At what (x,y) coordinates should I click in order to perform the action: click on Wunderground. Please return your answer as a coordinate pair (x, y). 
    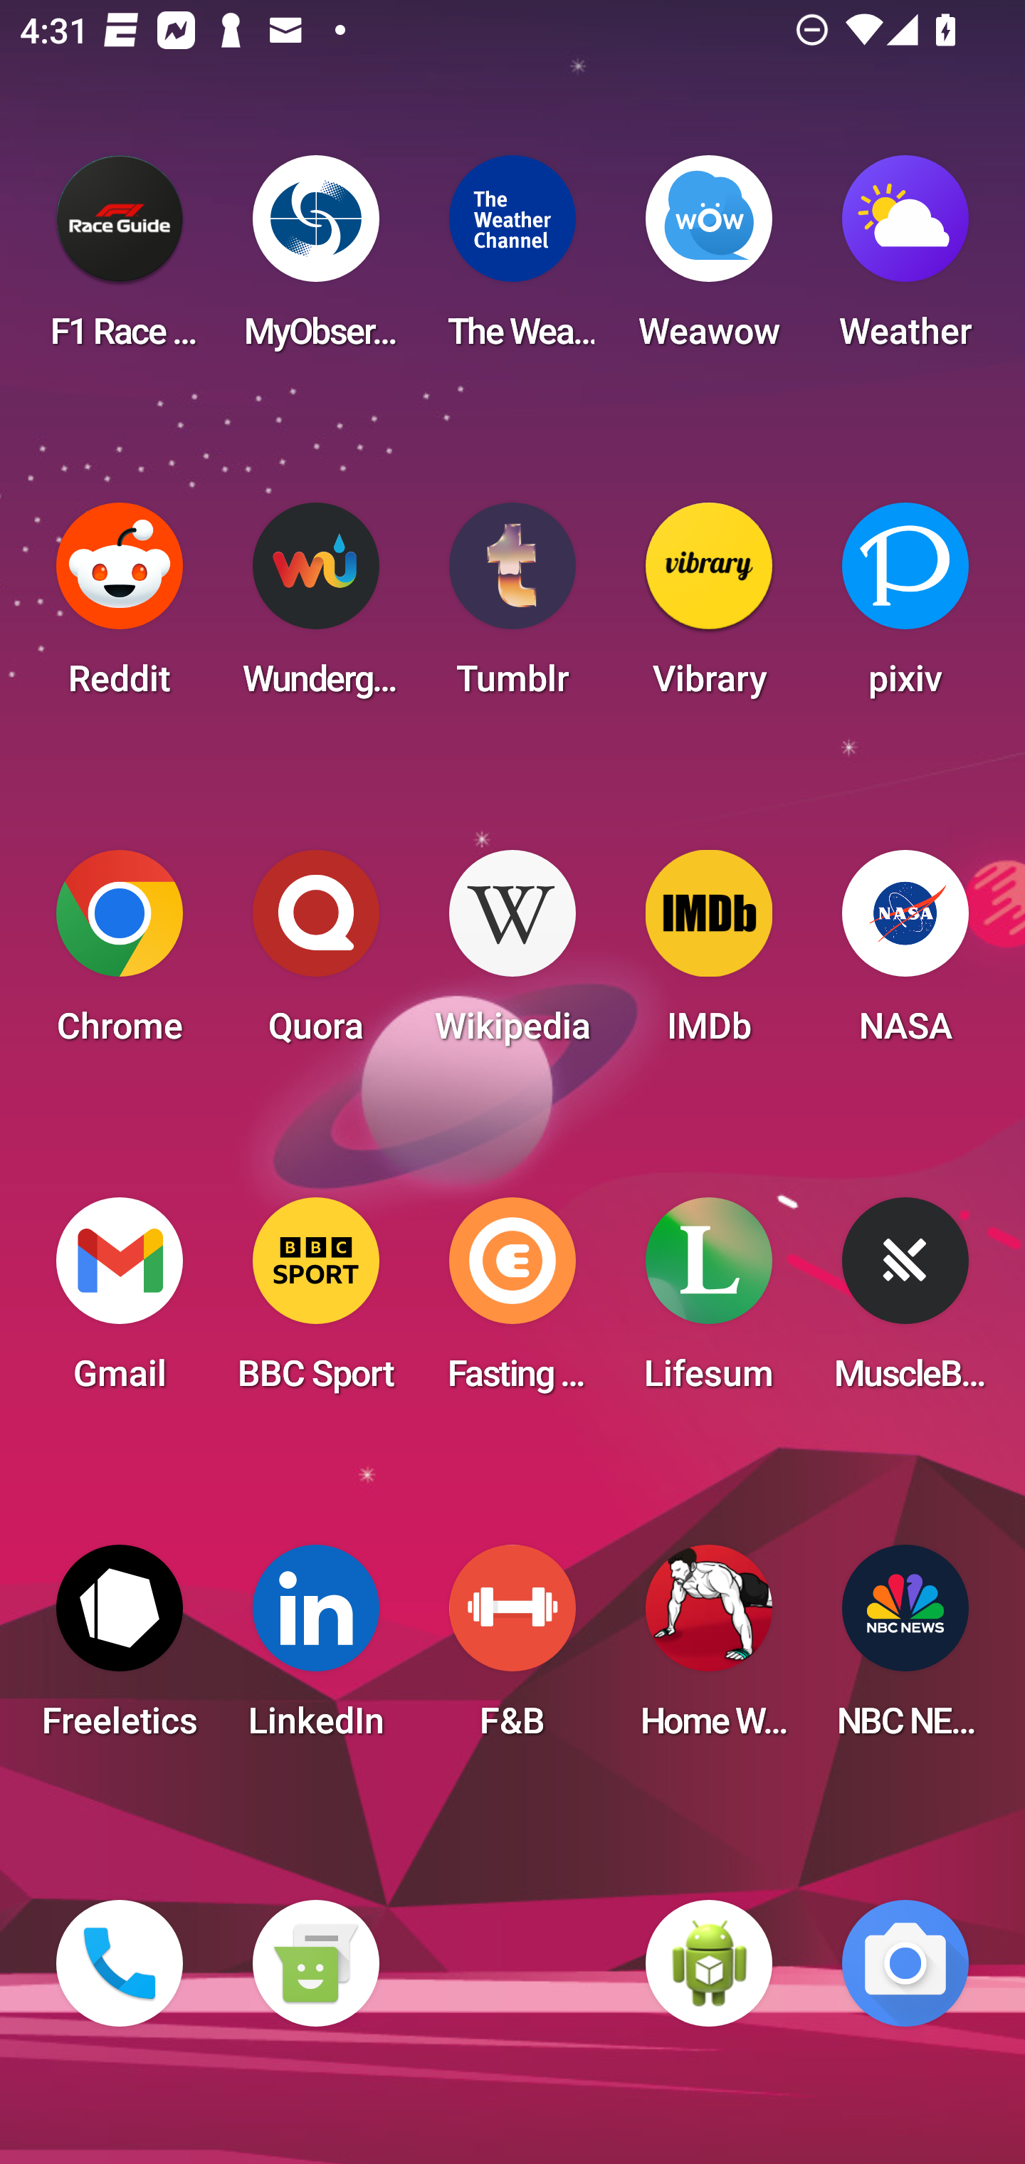
    Looking at the image, I should click on (315, 608).